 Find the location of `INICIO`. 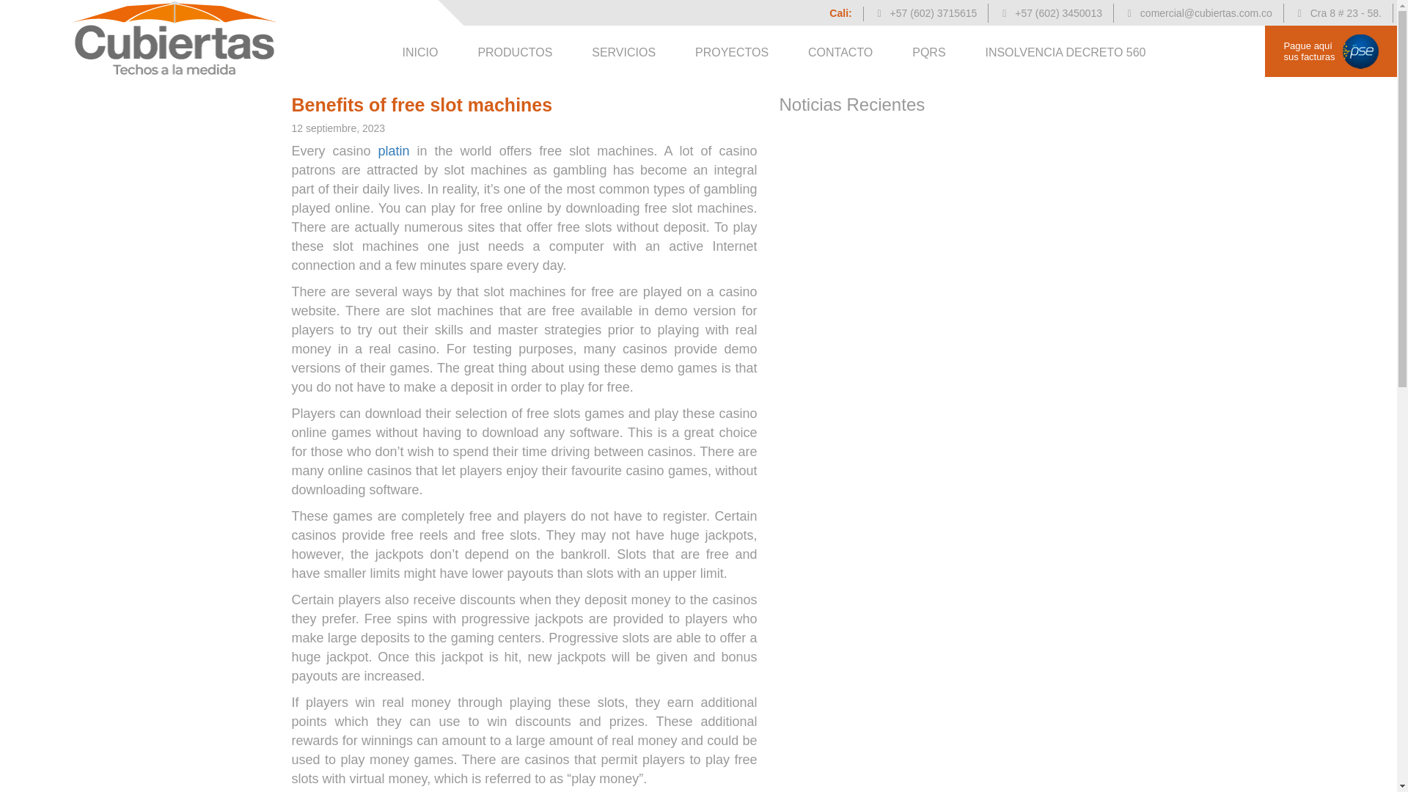

INICIO is located at coordinates (420, 53).